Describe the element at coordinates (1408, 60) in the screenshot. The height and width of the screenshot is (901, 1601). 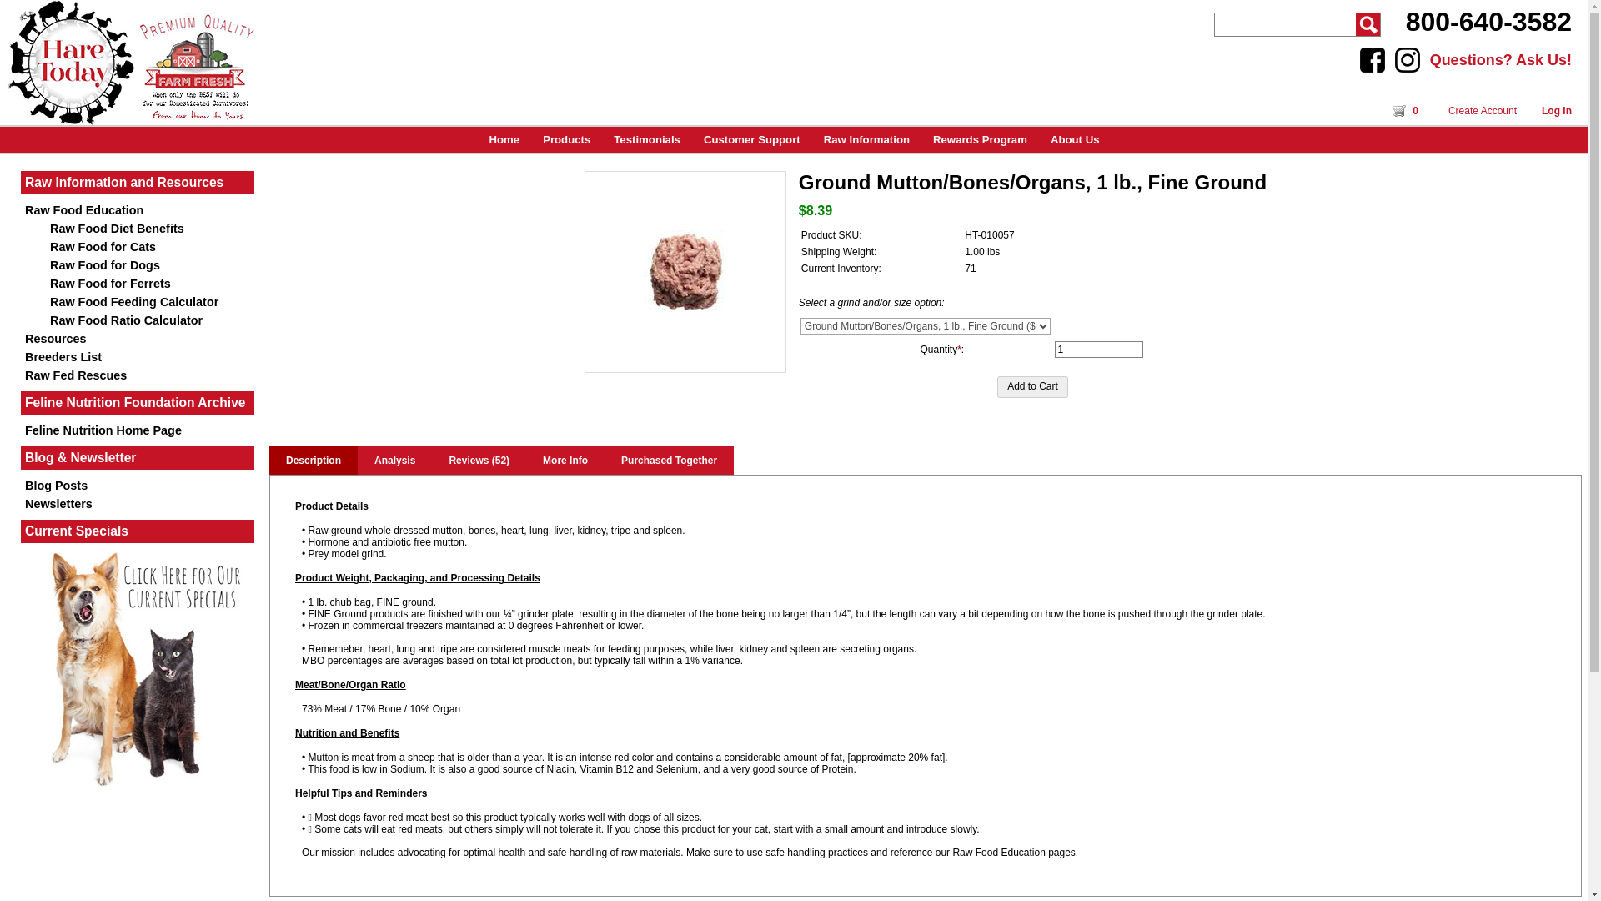
I see `Follow Us on Instagram` at that location.